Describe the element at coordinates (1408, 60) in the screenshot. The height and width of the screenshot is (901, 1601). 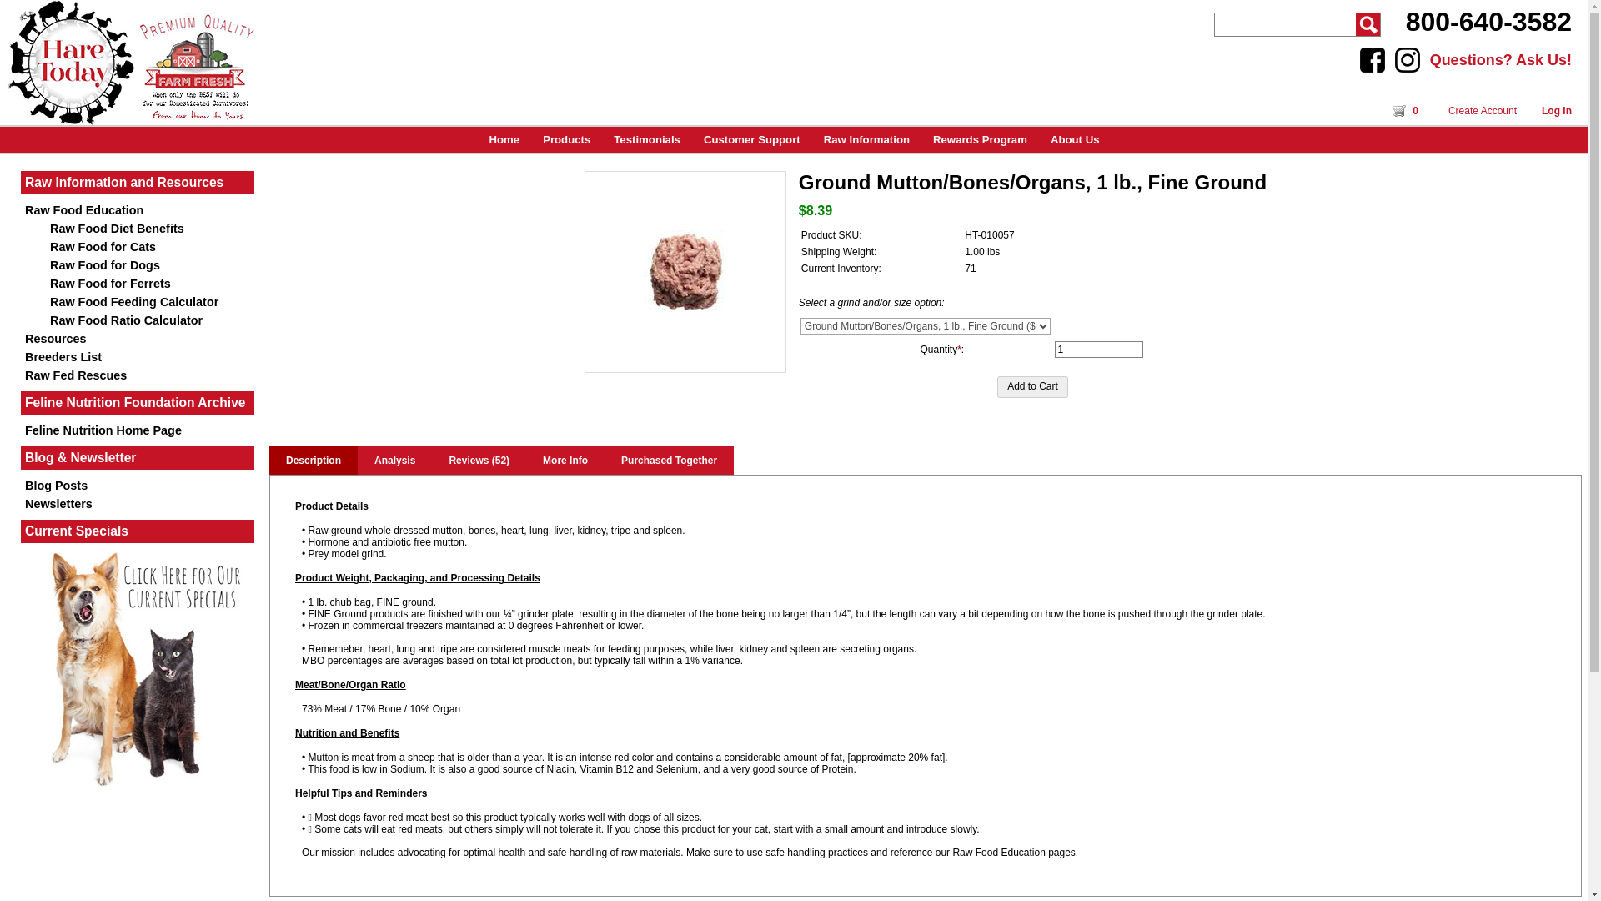
I see `Follow Us on Instagram` at that location.